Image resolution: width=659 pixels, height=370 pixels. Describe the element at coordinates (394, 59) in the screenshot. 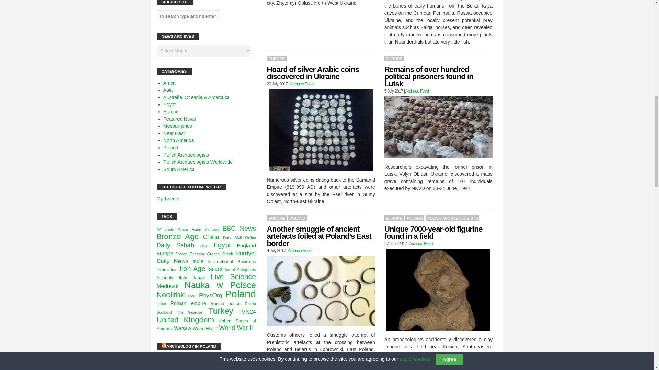

I see `EUROPE` at that location.